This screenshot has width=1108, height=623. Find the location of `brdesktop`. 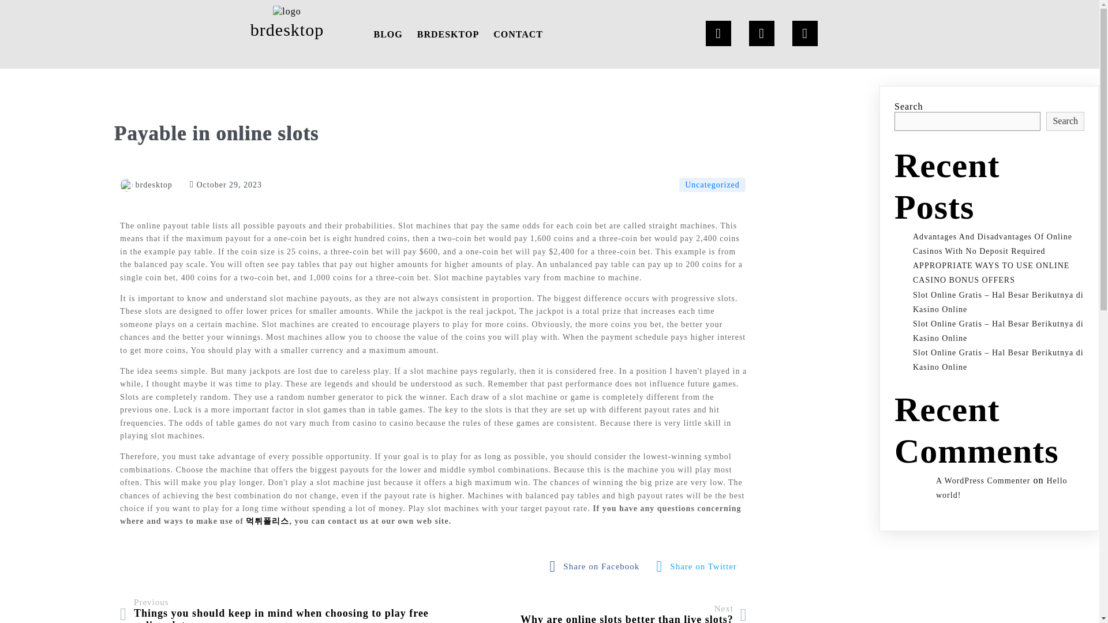

brdesktop is located at coordinates (983, 481).